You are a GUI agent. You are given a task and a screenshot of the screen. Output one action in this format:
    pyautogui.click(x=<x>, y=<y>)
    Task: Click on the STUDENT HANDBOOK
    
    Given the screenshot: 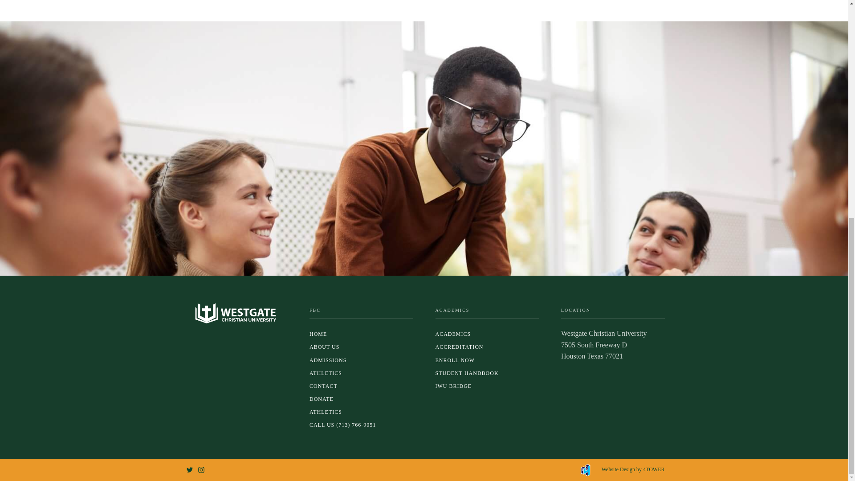 What is the action you would take?
    pyautogui.click(x=487, y=373)
    